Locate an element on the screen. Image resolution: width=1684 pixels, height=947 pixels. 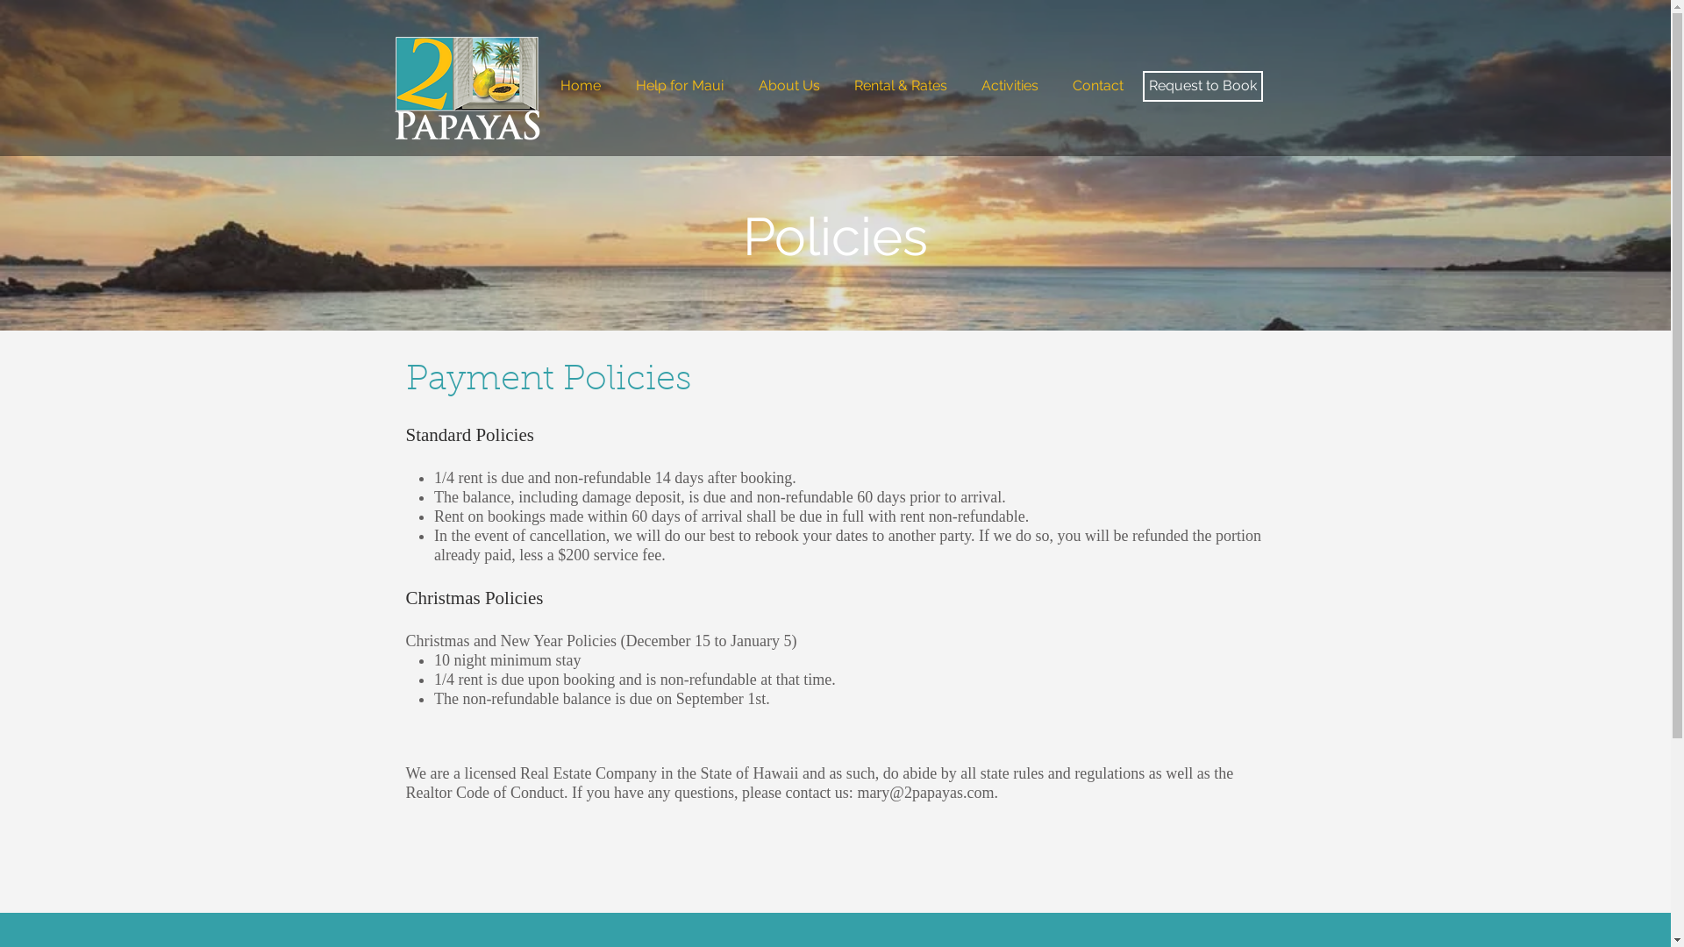
mary@2papayas.com is located at coordinates (925, 793).